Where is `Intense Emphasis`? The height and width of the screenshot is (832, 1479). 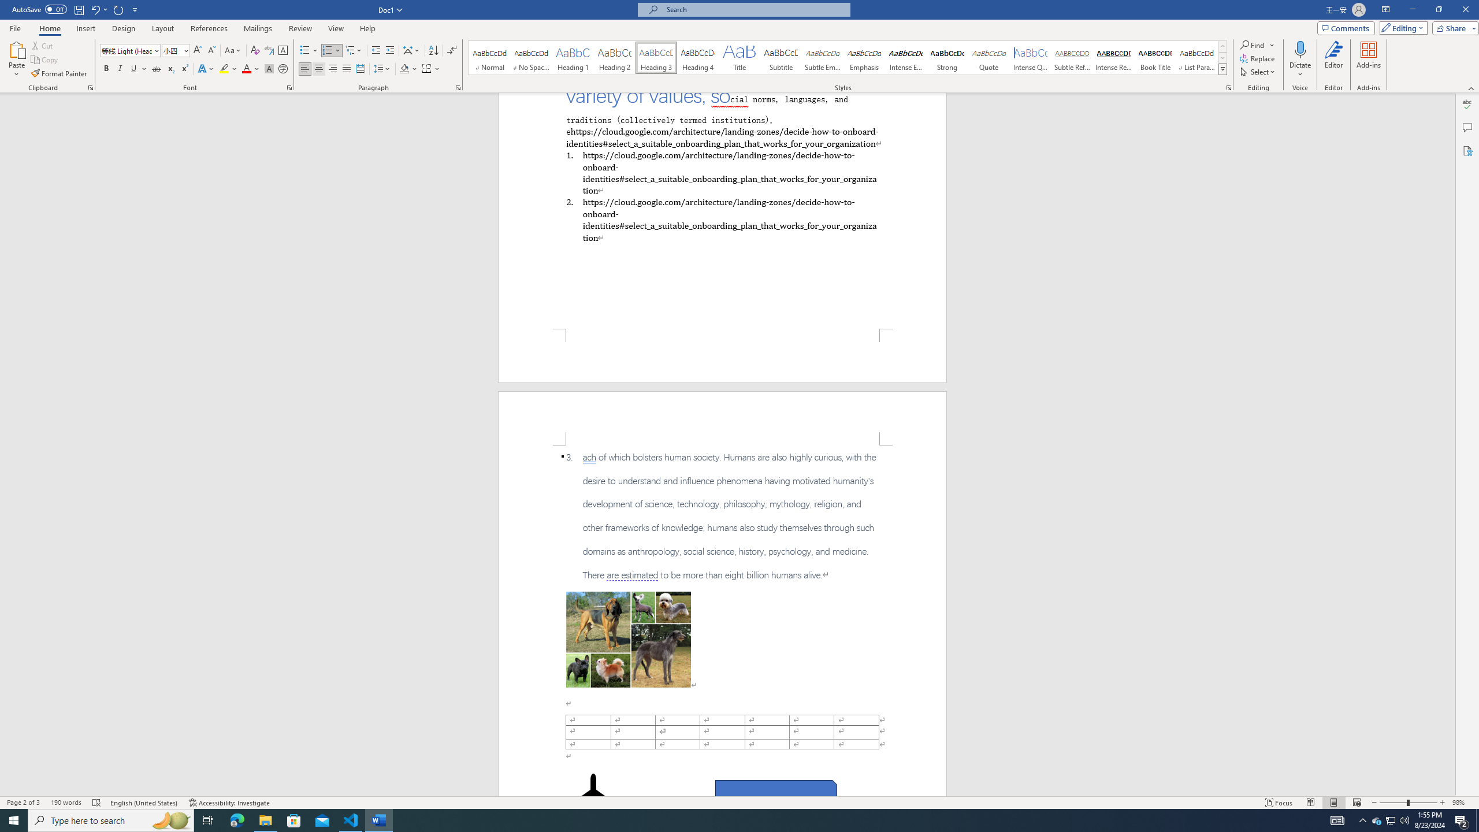 Intense Emphasis is located at coordinates (906, 58).